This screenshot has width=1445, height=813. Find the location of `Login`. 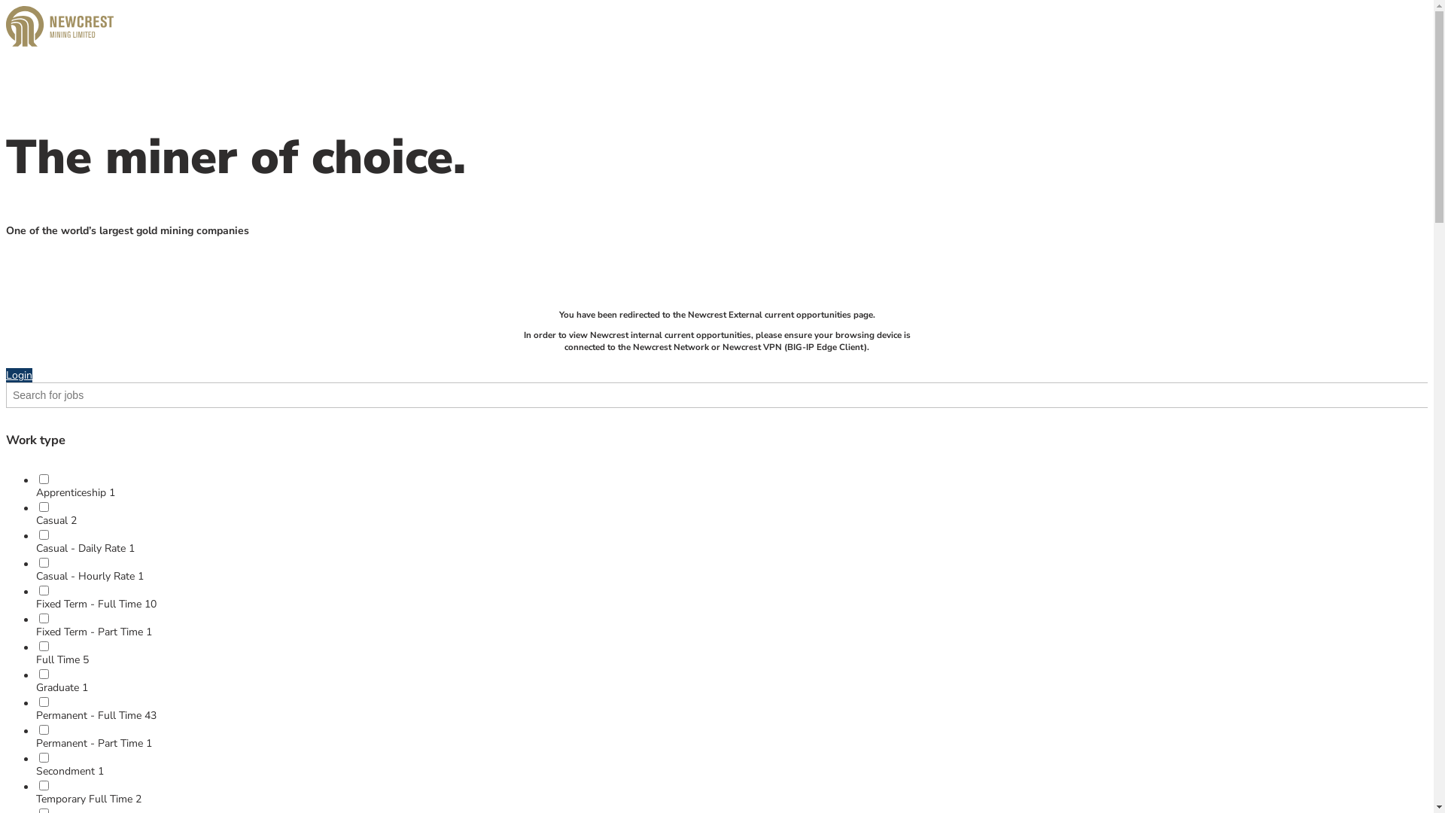

Login is located at coordinates (20, 375).